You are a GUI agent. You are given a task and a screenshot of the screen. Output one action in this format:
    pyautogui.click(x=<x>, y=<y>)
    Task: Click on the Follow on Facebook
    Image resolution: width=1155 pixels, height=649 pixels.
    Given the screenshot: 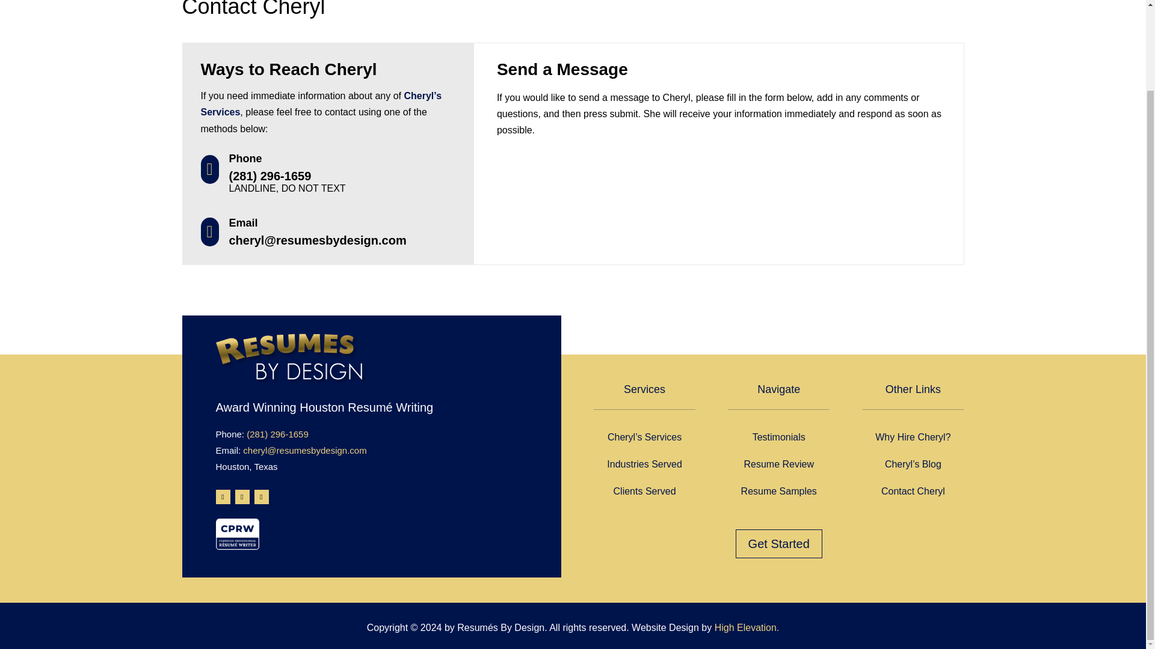 What is the action you would take?
    pyautogui.click(x=223, y=497)
    